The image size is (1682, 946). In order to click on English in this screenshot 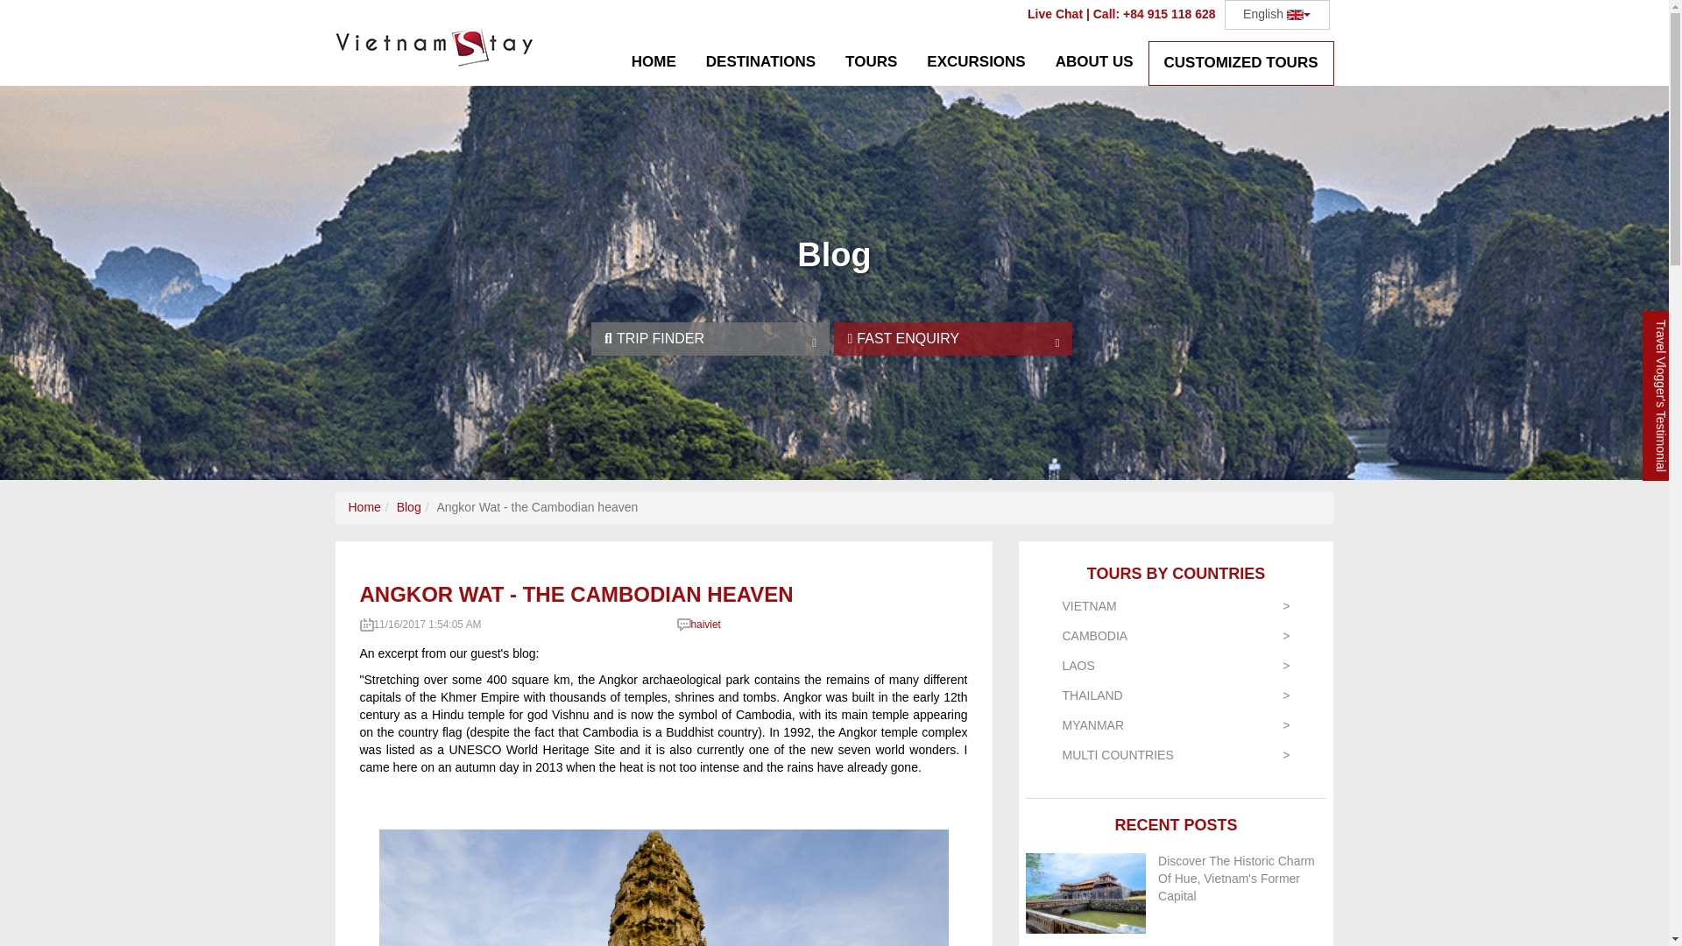, I will do `click(1277, 14)`.